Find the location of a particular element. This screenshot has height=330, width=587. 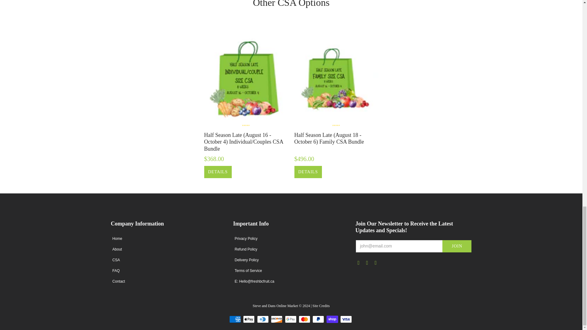

Apple Pay is located at coordinates (249, 319).